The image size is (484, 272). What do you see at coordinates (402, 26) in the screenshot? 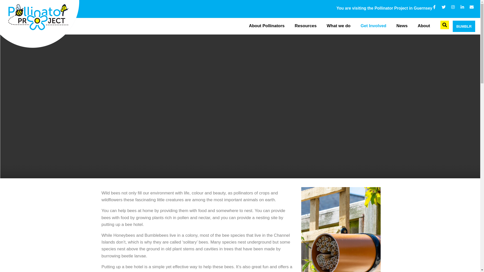
I see `News` at bounding box center [402, 26].